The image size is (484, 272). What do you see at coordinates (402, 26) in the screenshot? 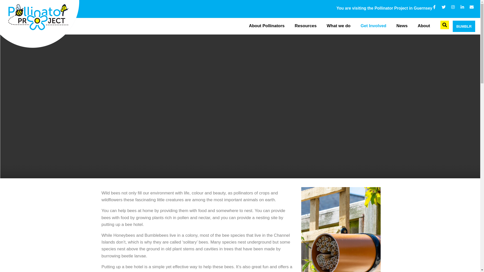
I see `News` at bounding box center [402, 26].